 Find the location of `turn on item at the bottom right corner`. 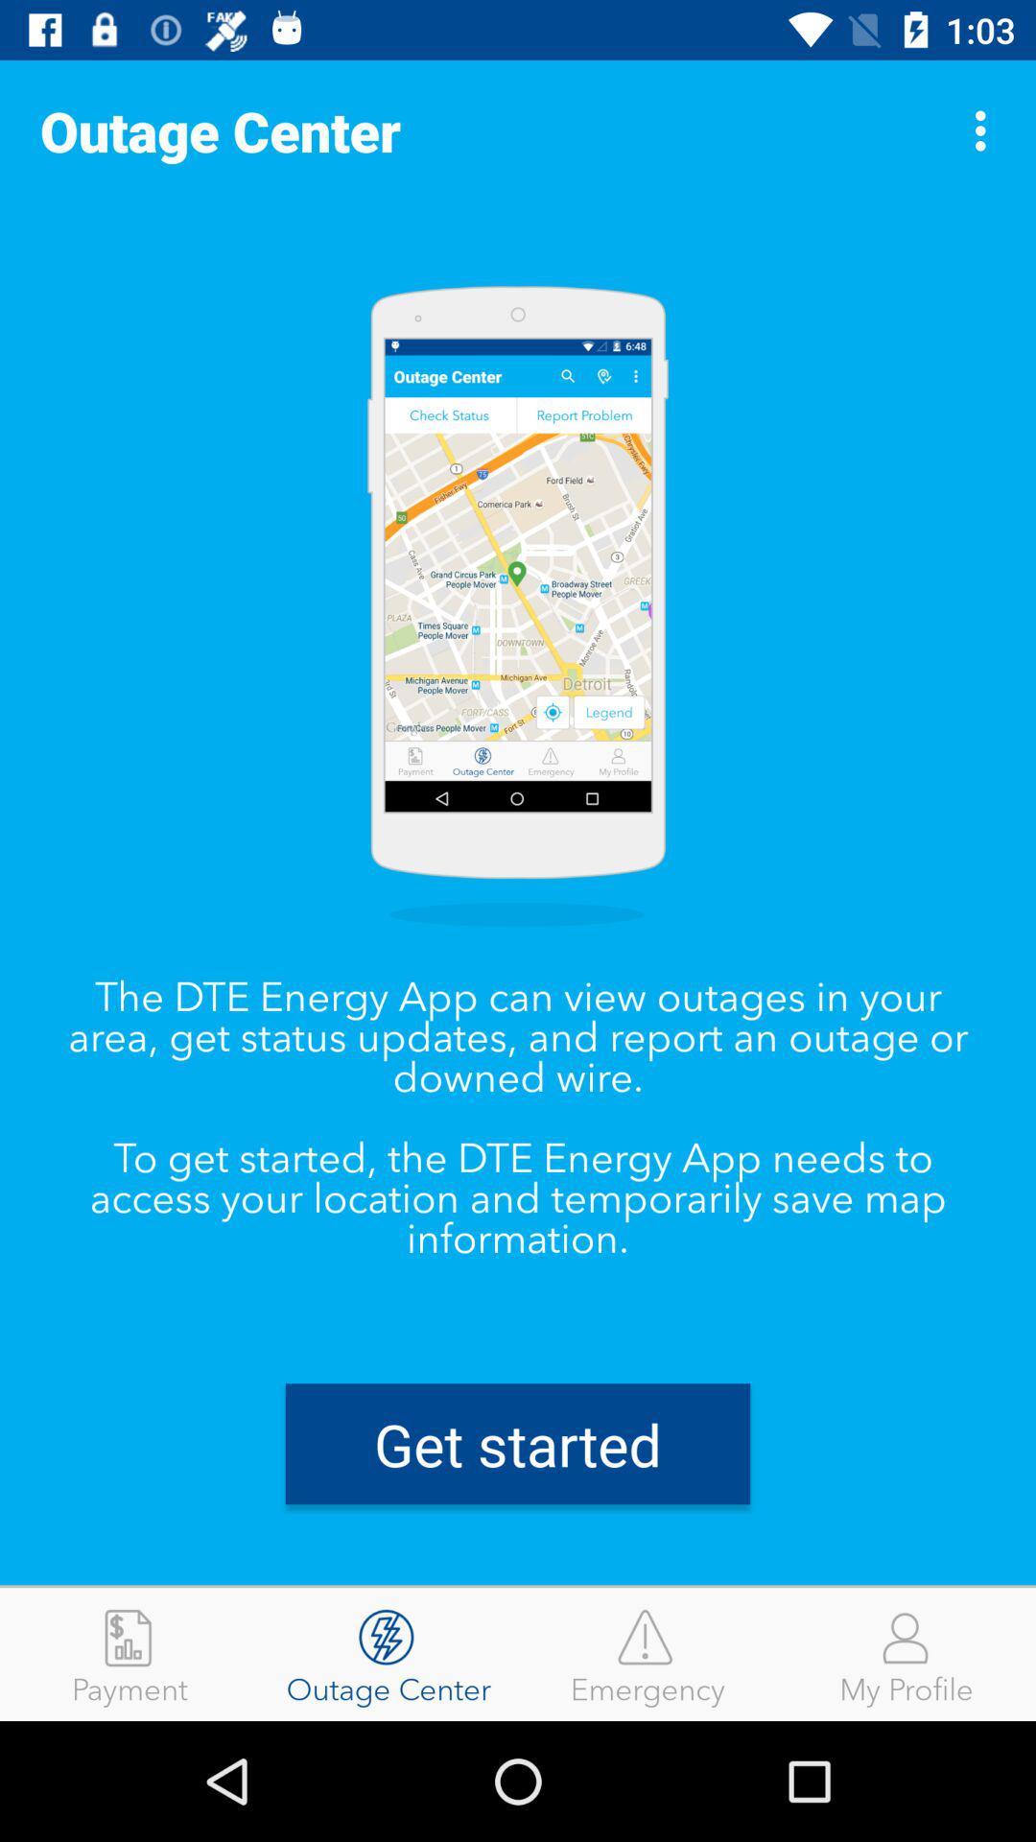

turn on item at the bottom right corner is located at coordinates (906, 1654).